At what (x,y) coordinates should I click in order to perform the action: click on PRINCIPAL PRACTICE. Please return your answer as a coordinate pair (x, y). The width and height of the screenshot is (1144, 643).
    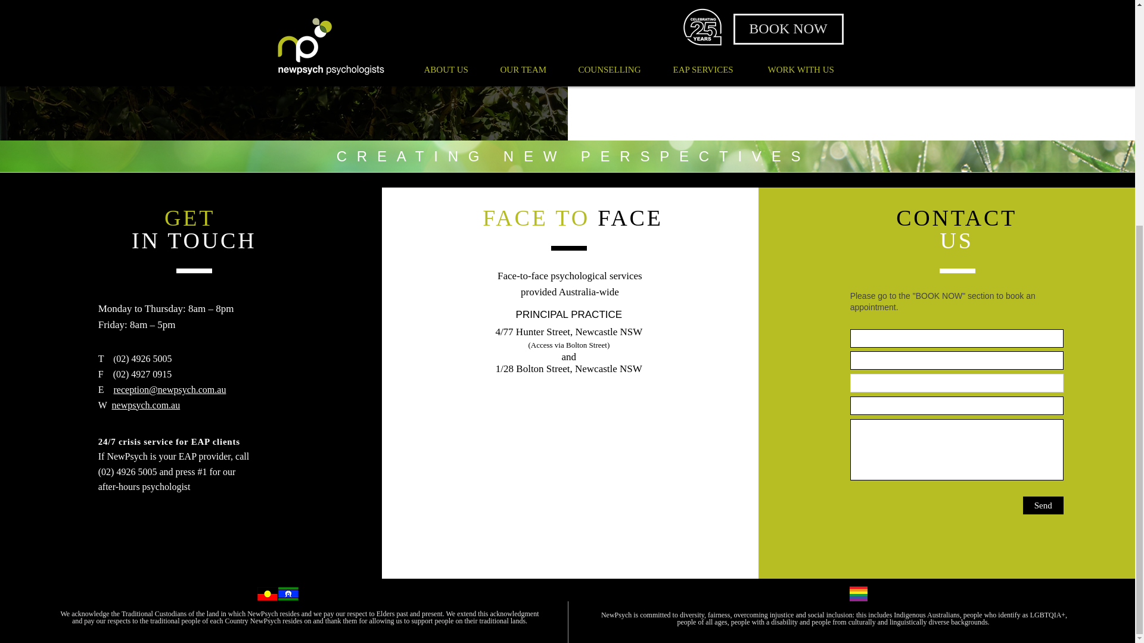
    Looking at the image, I should click on (568, 314).